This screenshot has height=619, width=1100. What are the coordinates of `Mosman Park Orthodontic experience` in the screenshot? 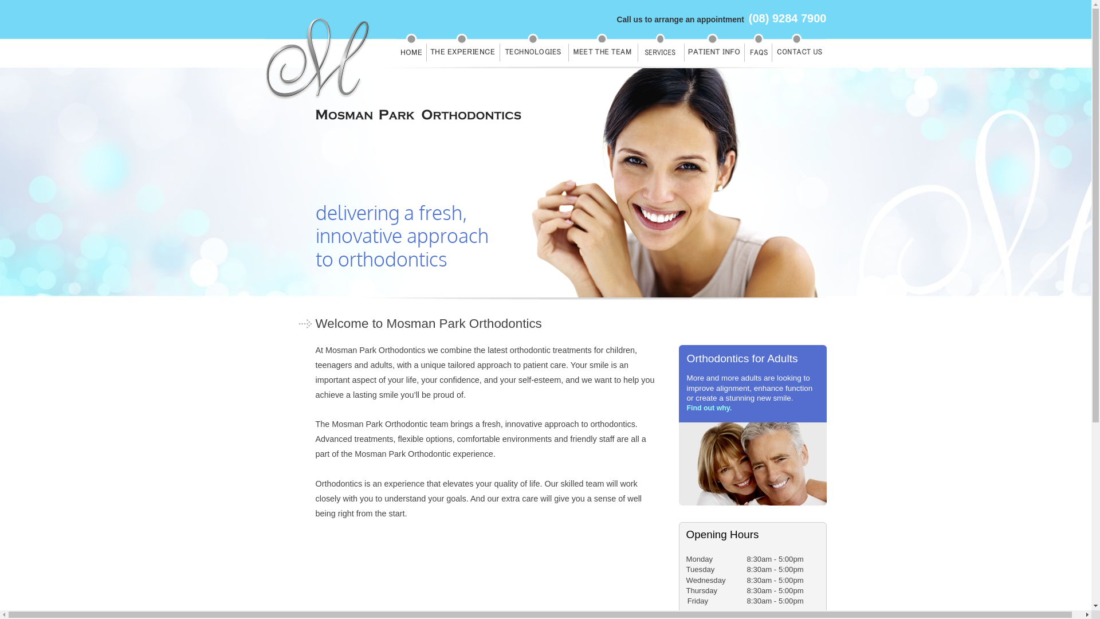 It's located at (424, 454).